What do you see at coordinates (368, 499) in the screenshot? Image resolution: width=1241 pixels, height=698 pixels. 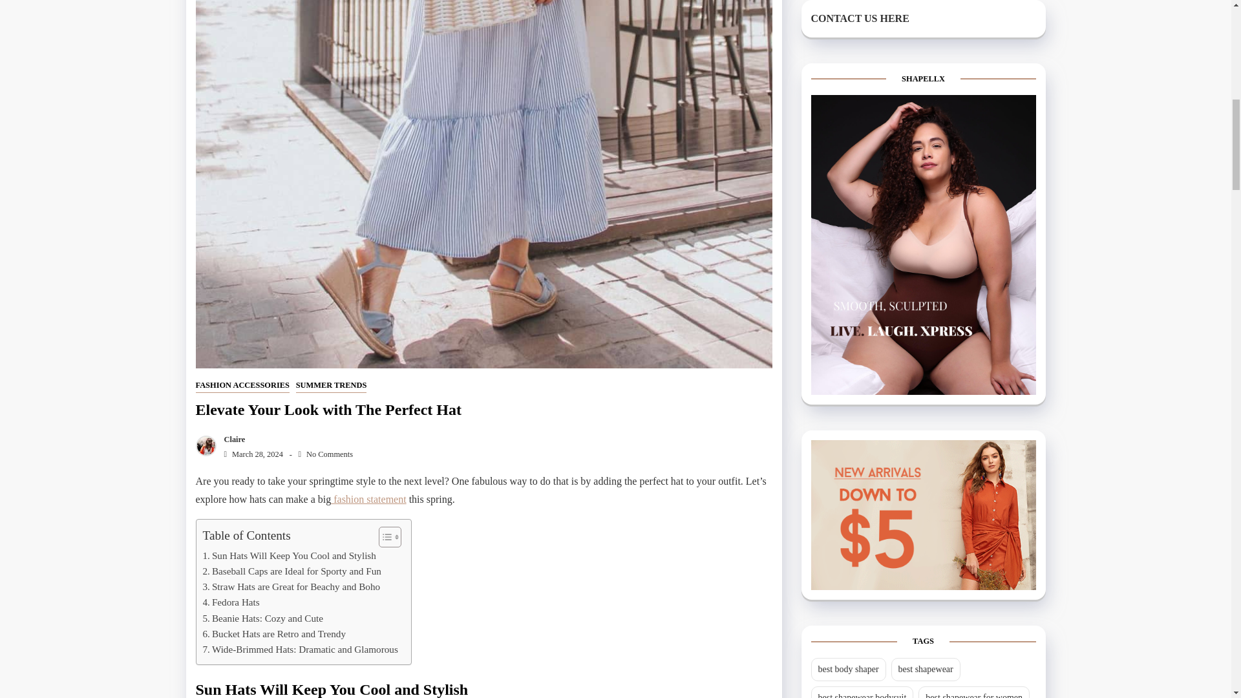 I see `fashion statement` at bounding box center [368, 499].